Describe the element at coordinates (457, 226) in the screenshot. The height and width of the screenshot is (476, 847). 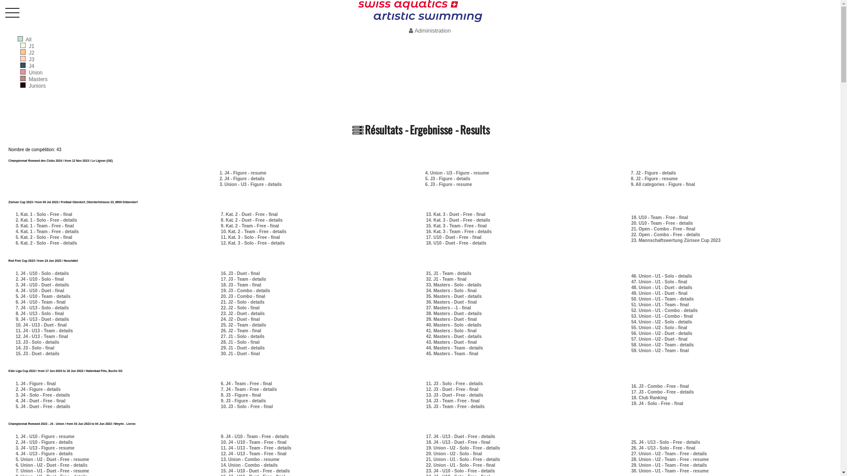
I see `15. Kat. 3 - Team - Free - final` at that location.